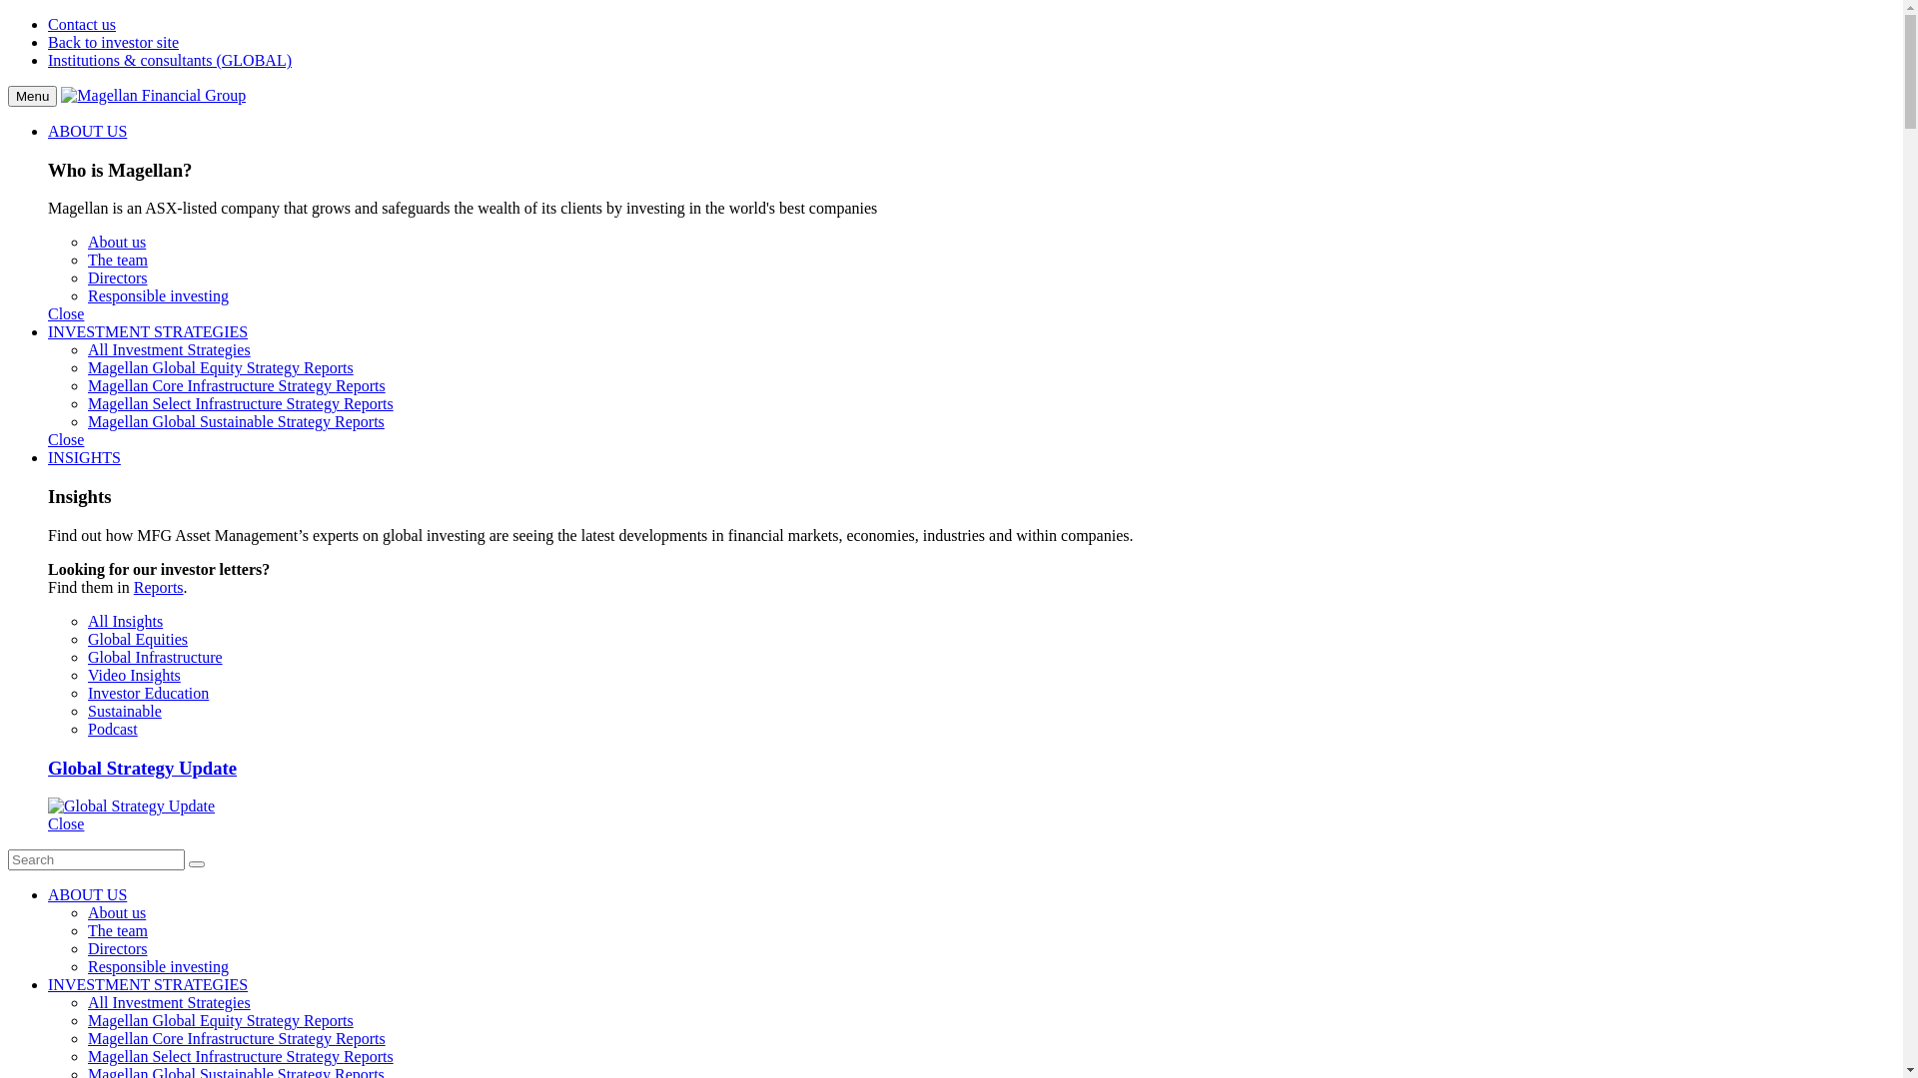 Image resolution: width=1918 pixels, height=1078 pixels. Describe the element at coordinates (84, 457) in the screenshot. I see `INSIGHTS` at that location.